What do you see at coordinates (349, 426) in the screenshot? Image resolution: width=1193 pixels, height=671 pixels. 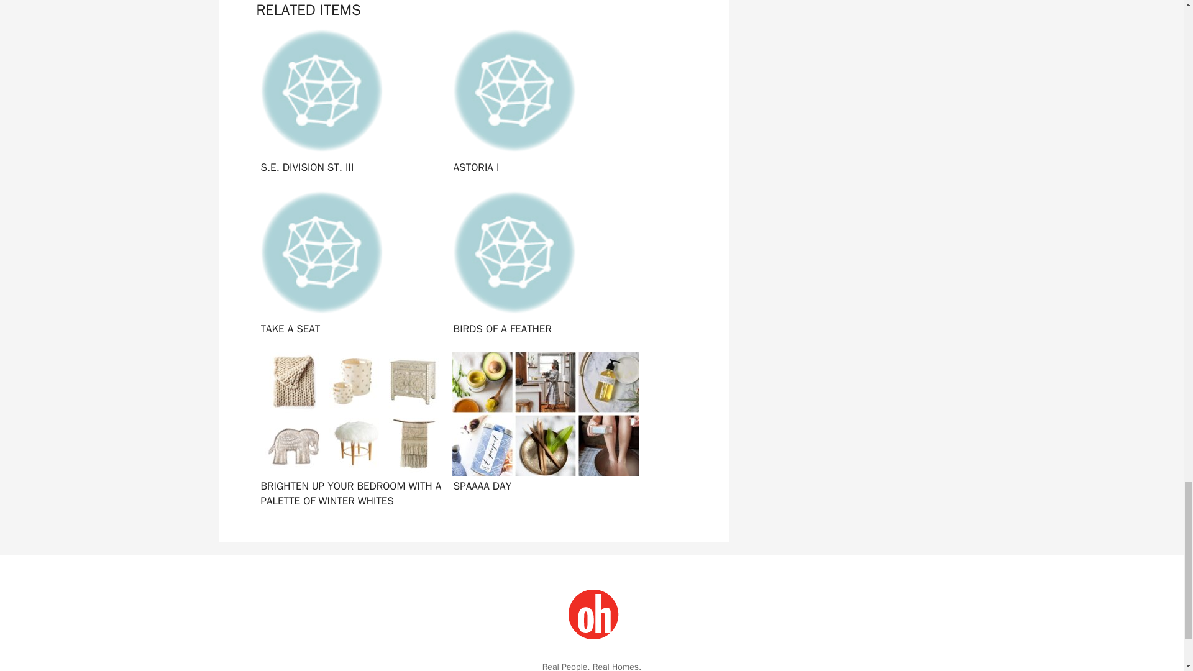 I see `Brighten up your bedroom with a Palette of Winter Whites` at bounding box center [349, 426].